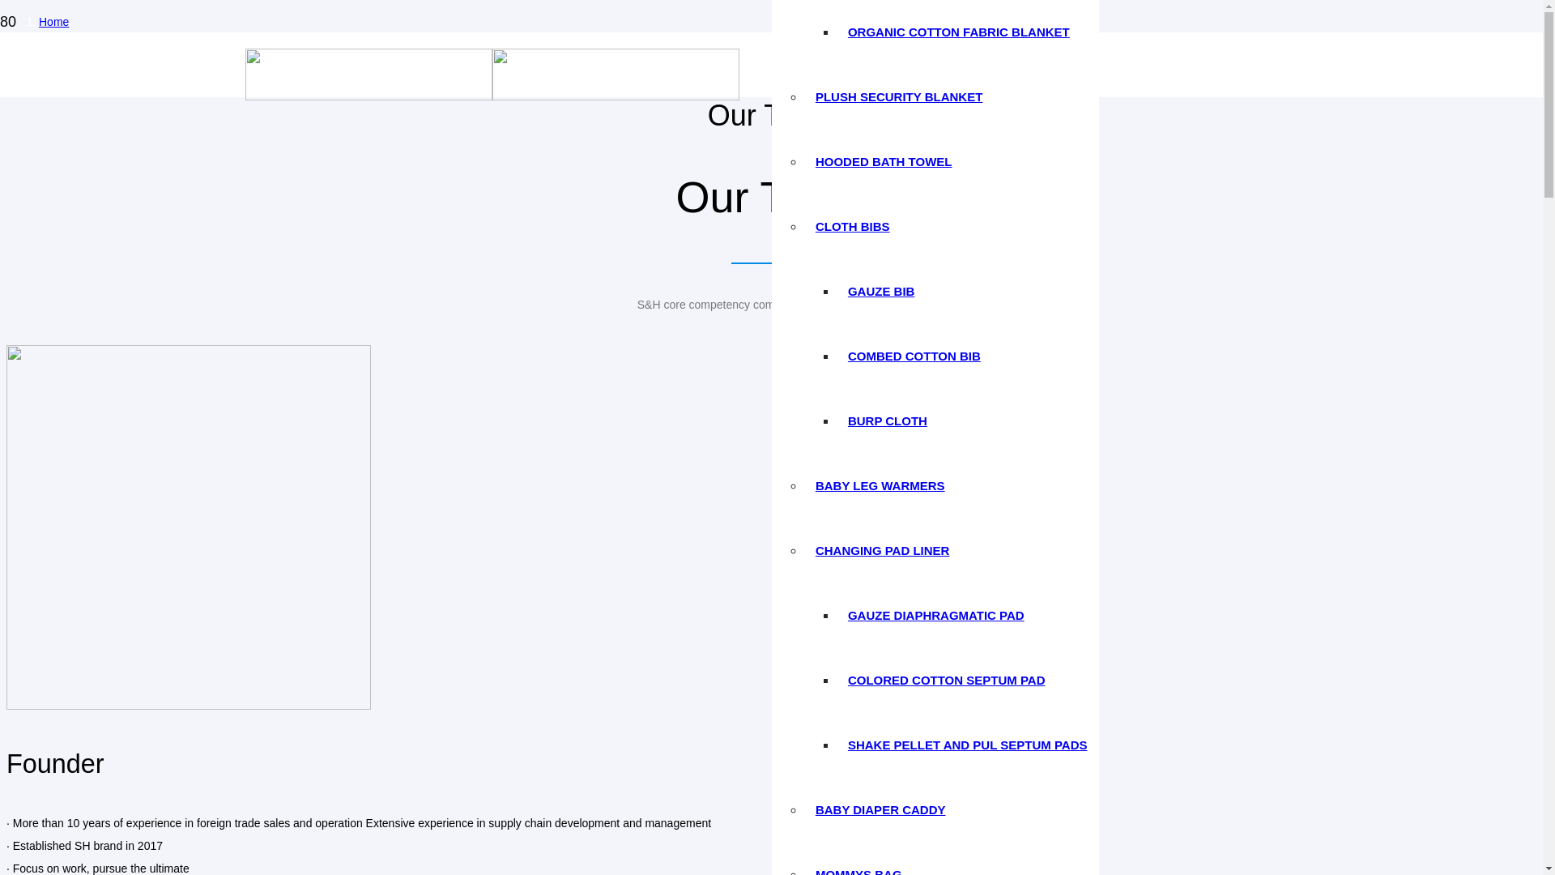  I want to click on GAUZE DIAPHRAGMATIC PAD, so click(935, 616).